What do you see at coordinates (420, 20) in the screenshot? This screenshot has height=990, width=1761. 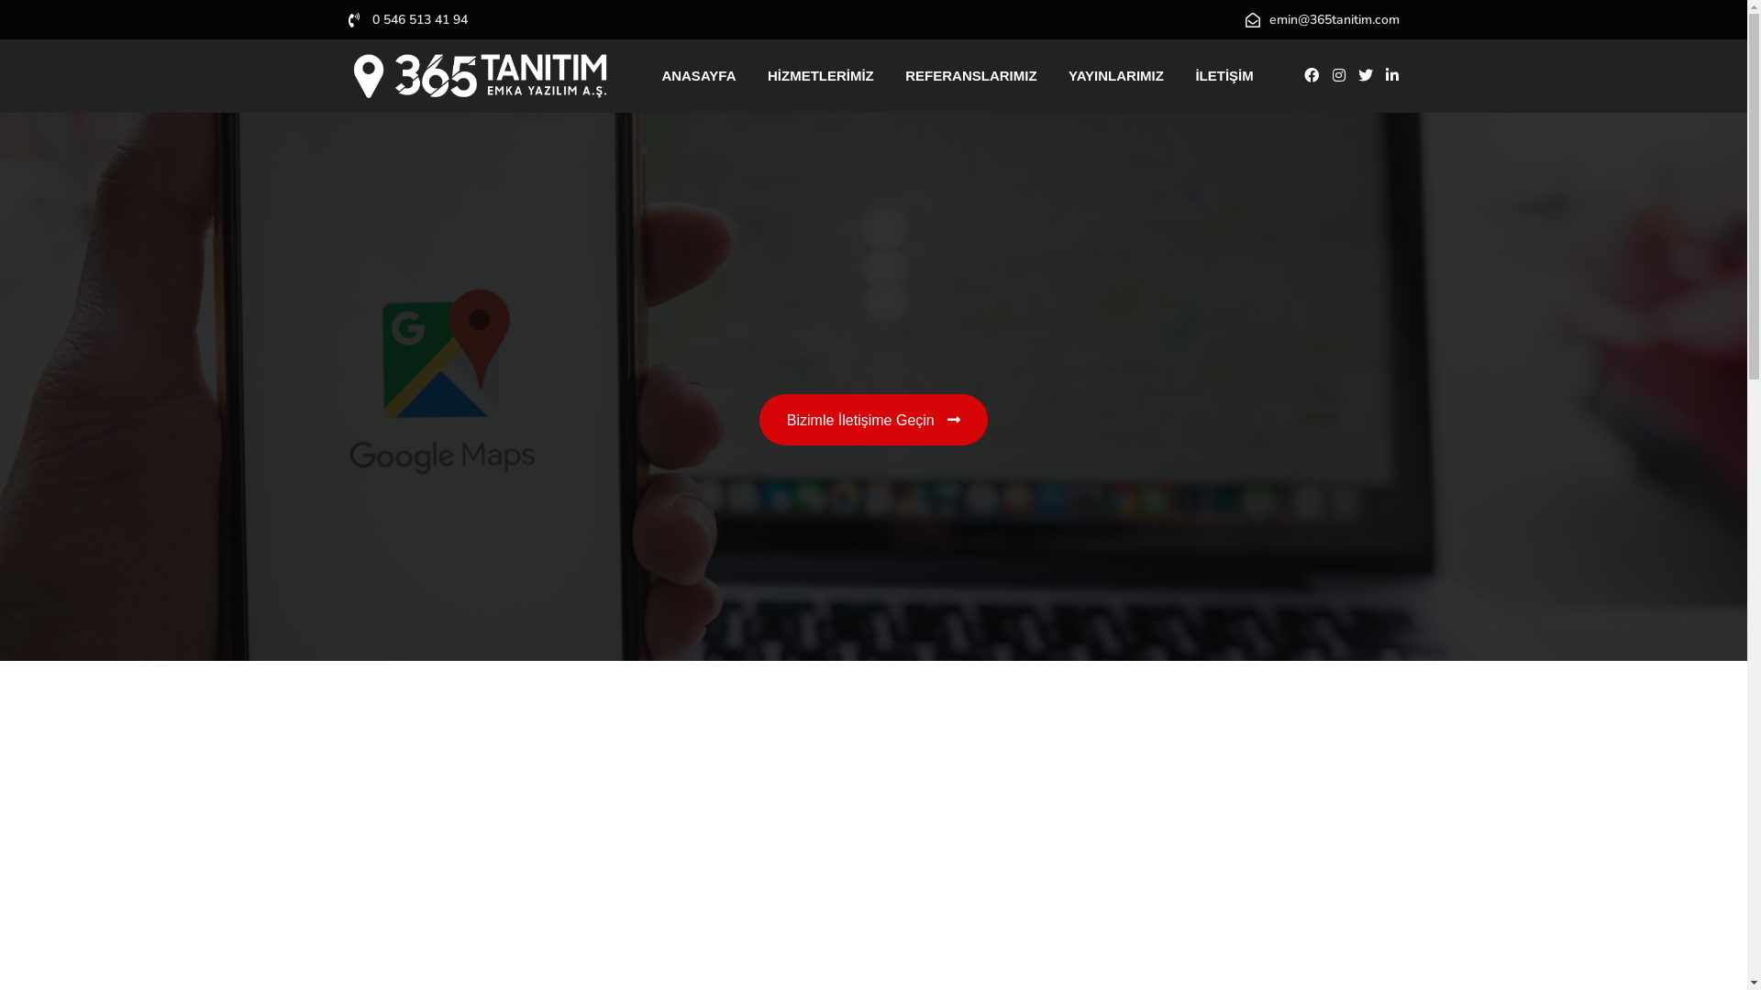 I see `0 546 513 41 94` at bounding box center [420, 20].